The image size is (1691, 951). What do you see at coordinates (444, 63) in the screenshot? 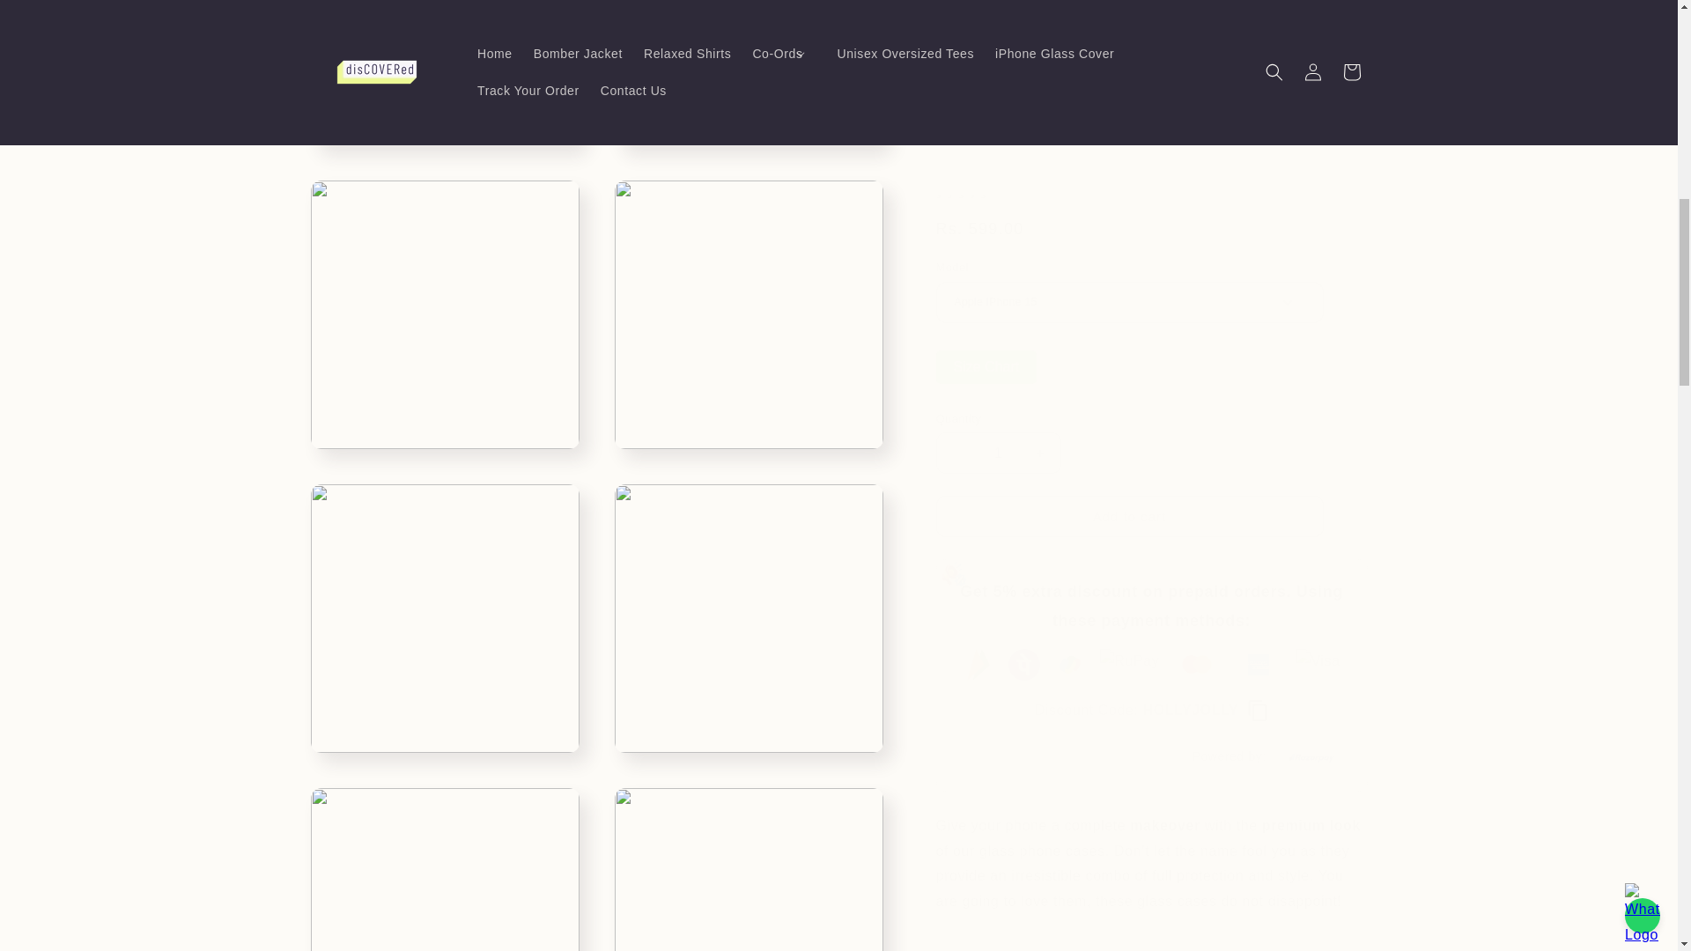
I see `Open media 2 in modal` at bounding box center [444, 63].